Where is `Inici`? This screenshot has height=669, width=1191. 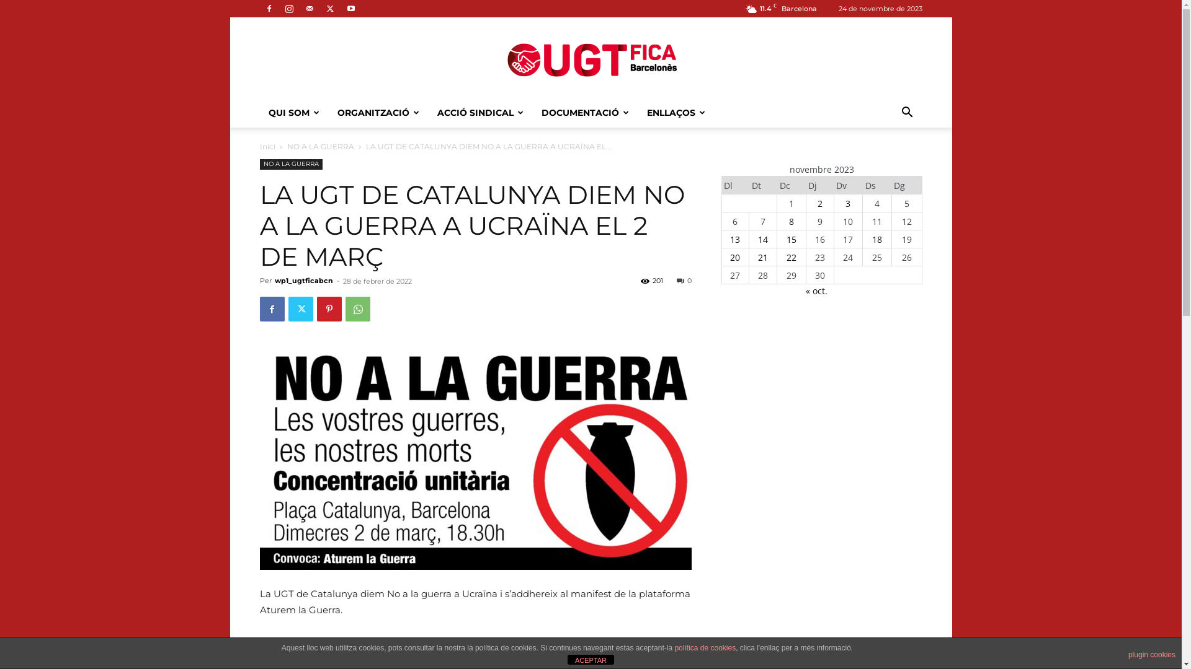 Inici is located at coordinates (267, 146).